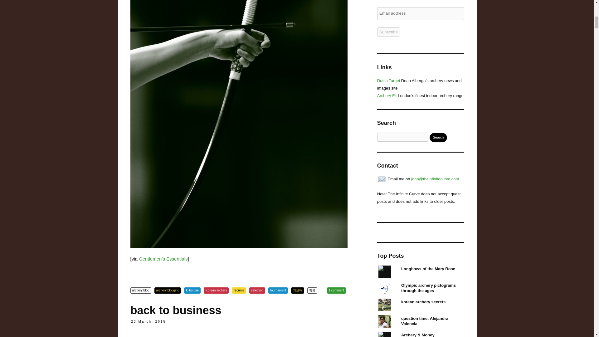 This screenshot has height=337, width=599. I want to click on 1 comment, so click(336, 290).